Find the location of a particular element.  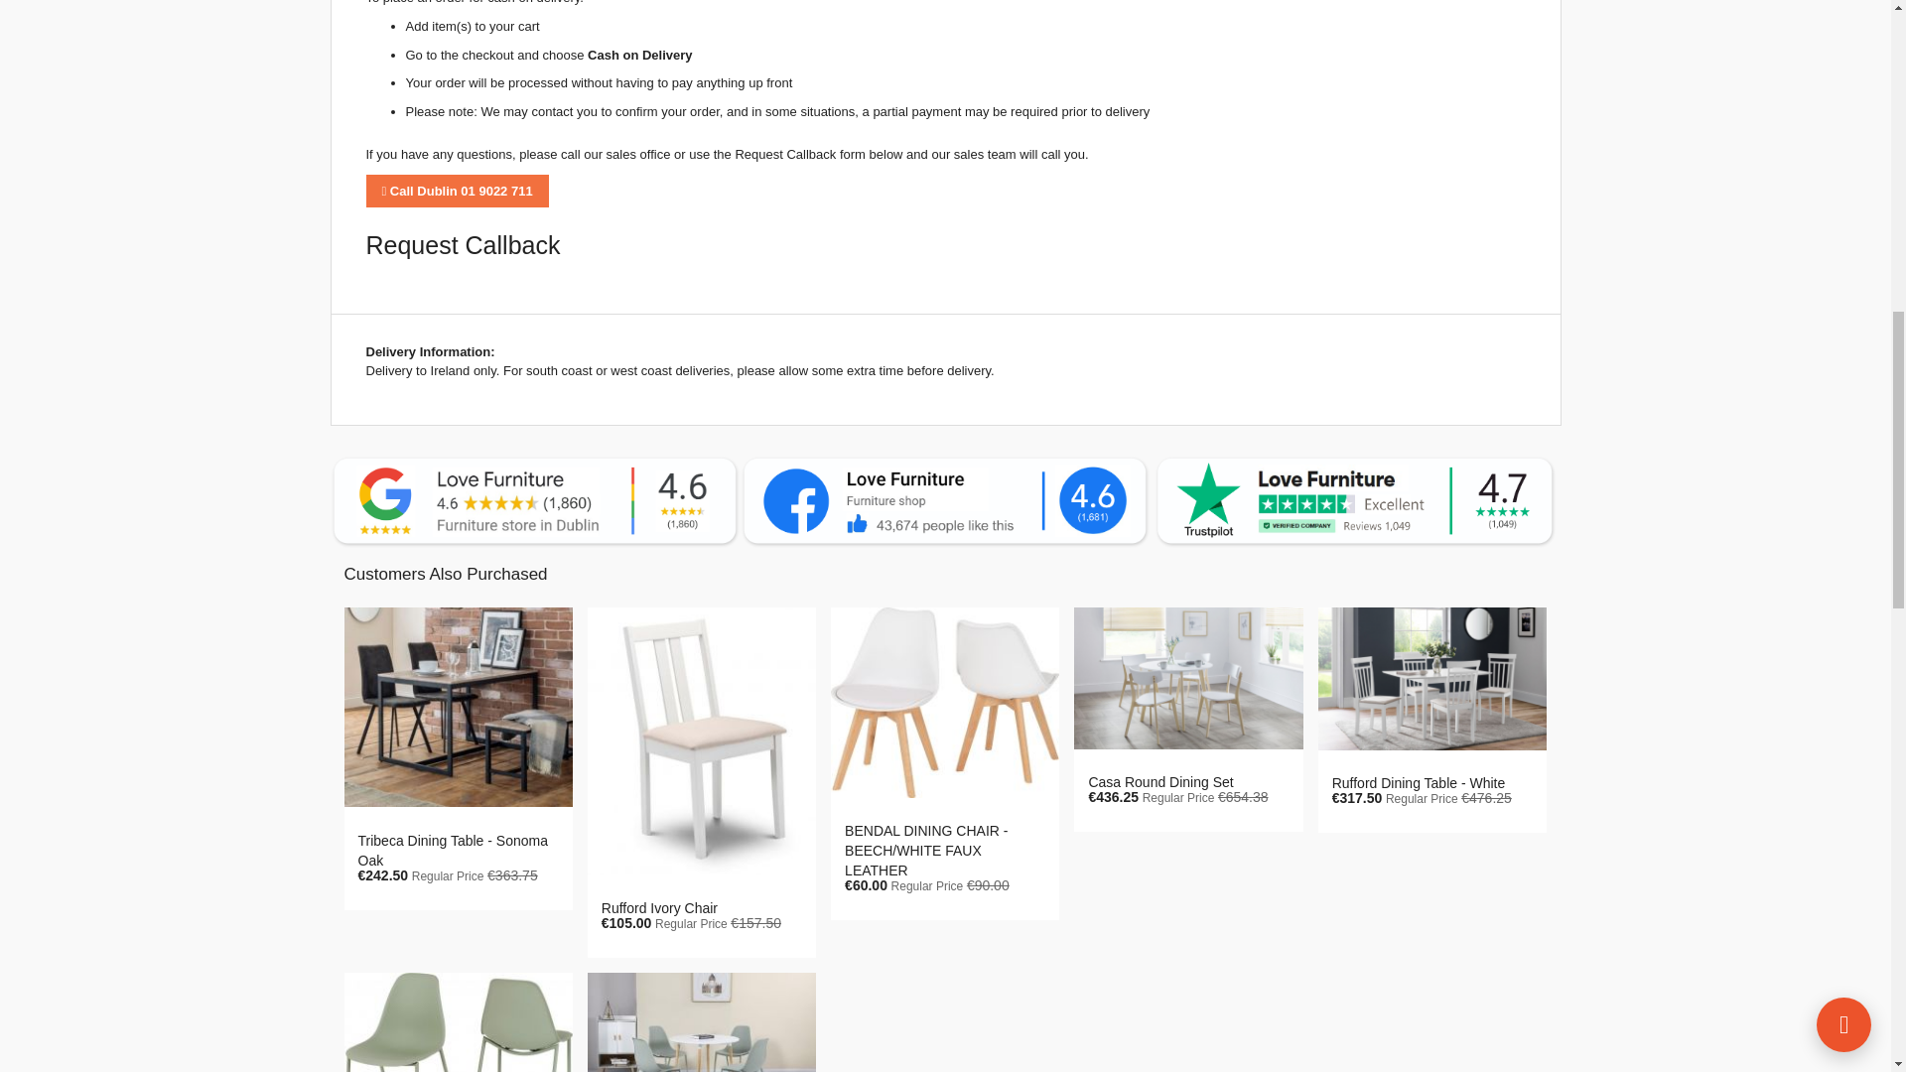

Add to Cart is located at coordinates (418, 945).